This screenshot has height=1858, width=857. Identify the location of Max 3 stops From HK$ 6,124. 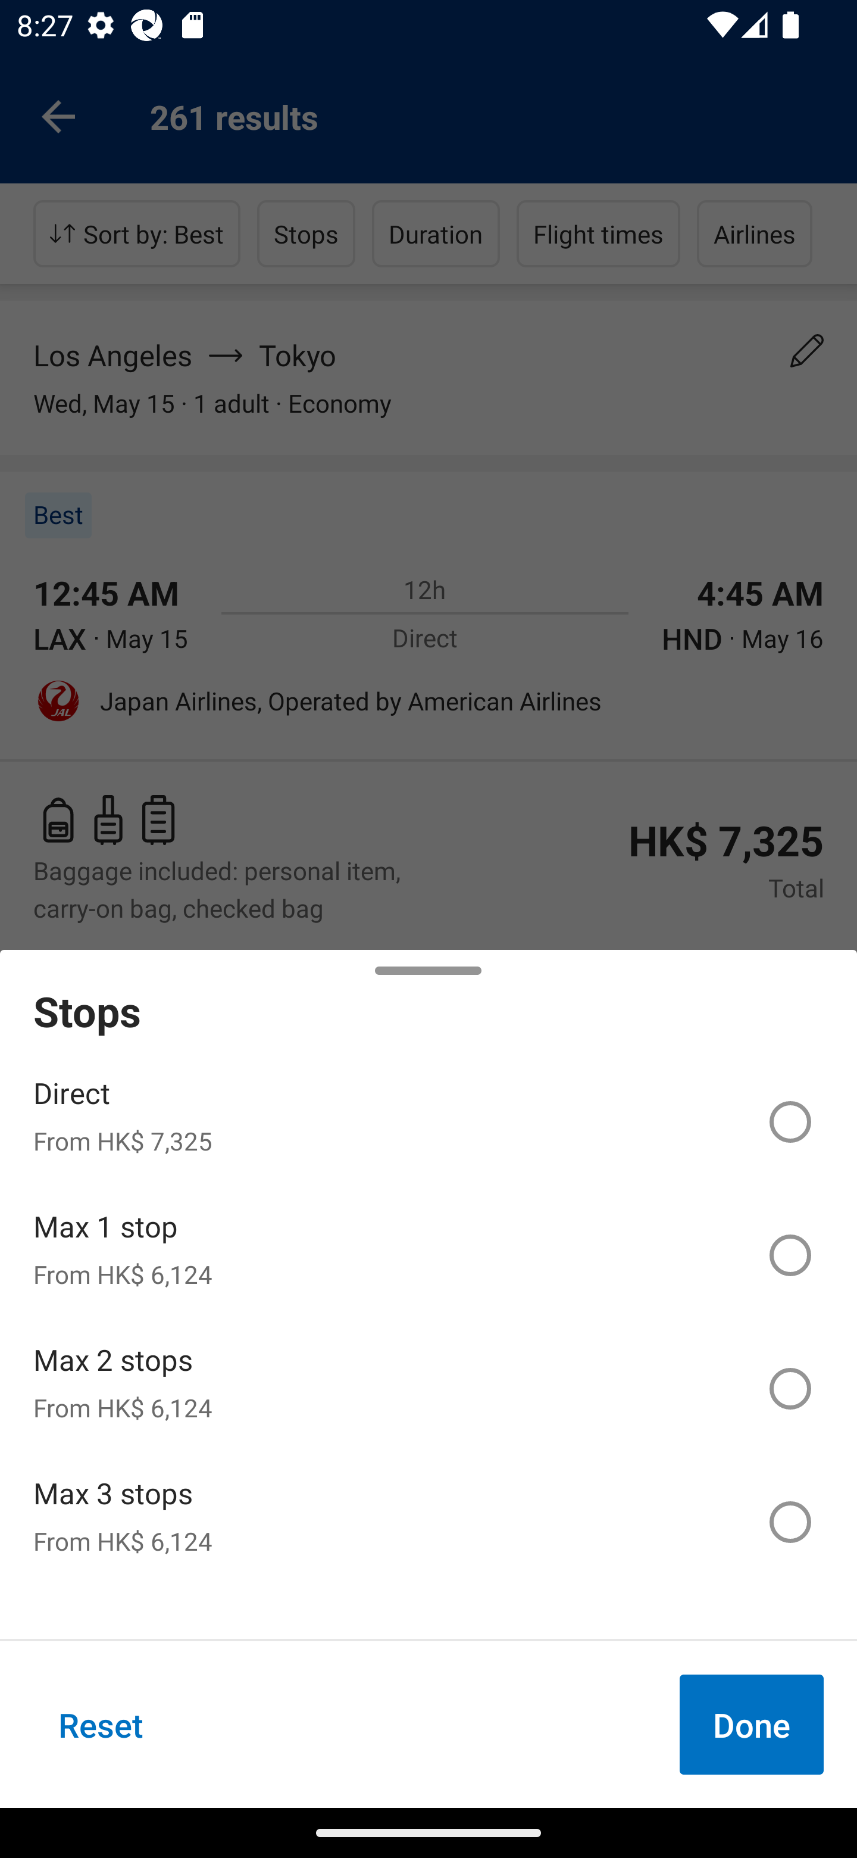
(428, 1522).